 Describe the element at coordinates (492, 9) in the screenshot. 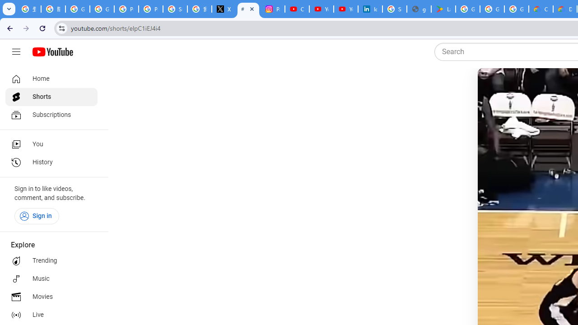

I see `Google Workspace - Specific Terms` at that location.